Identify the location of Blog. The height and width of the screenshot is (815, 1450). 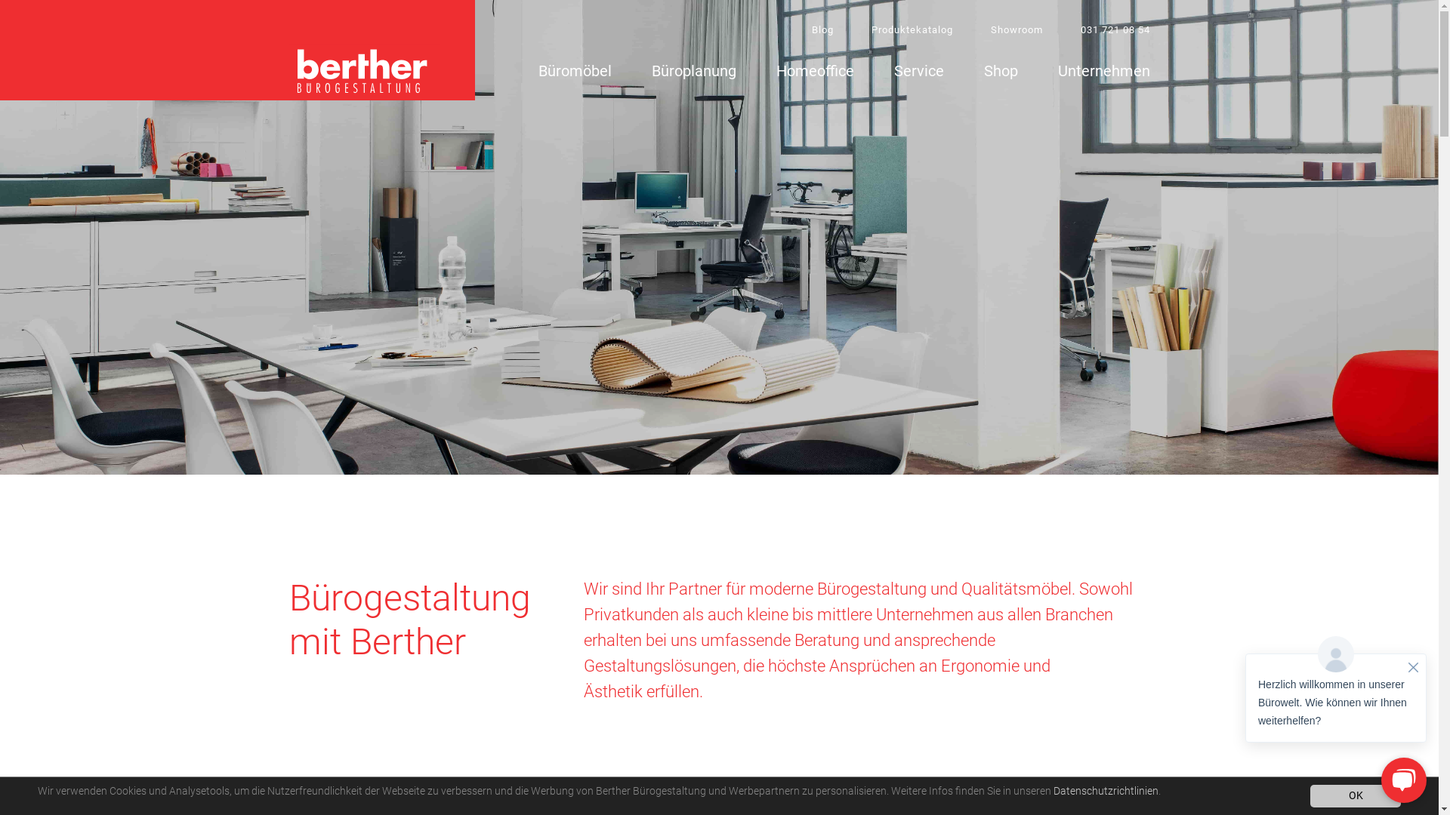
(822, 30).